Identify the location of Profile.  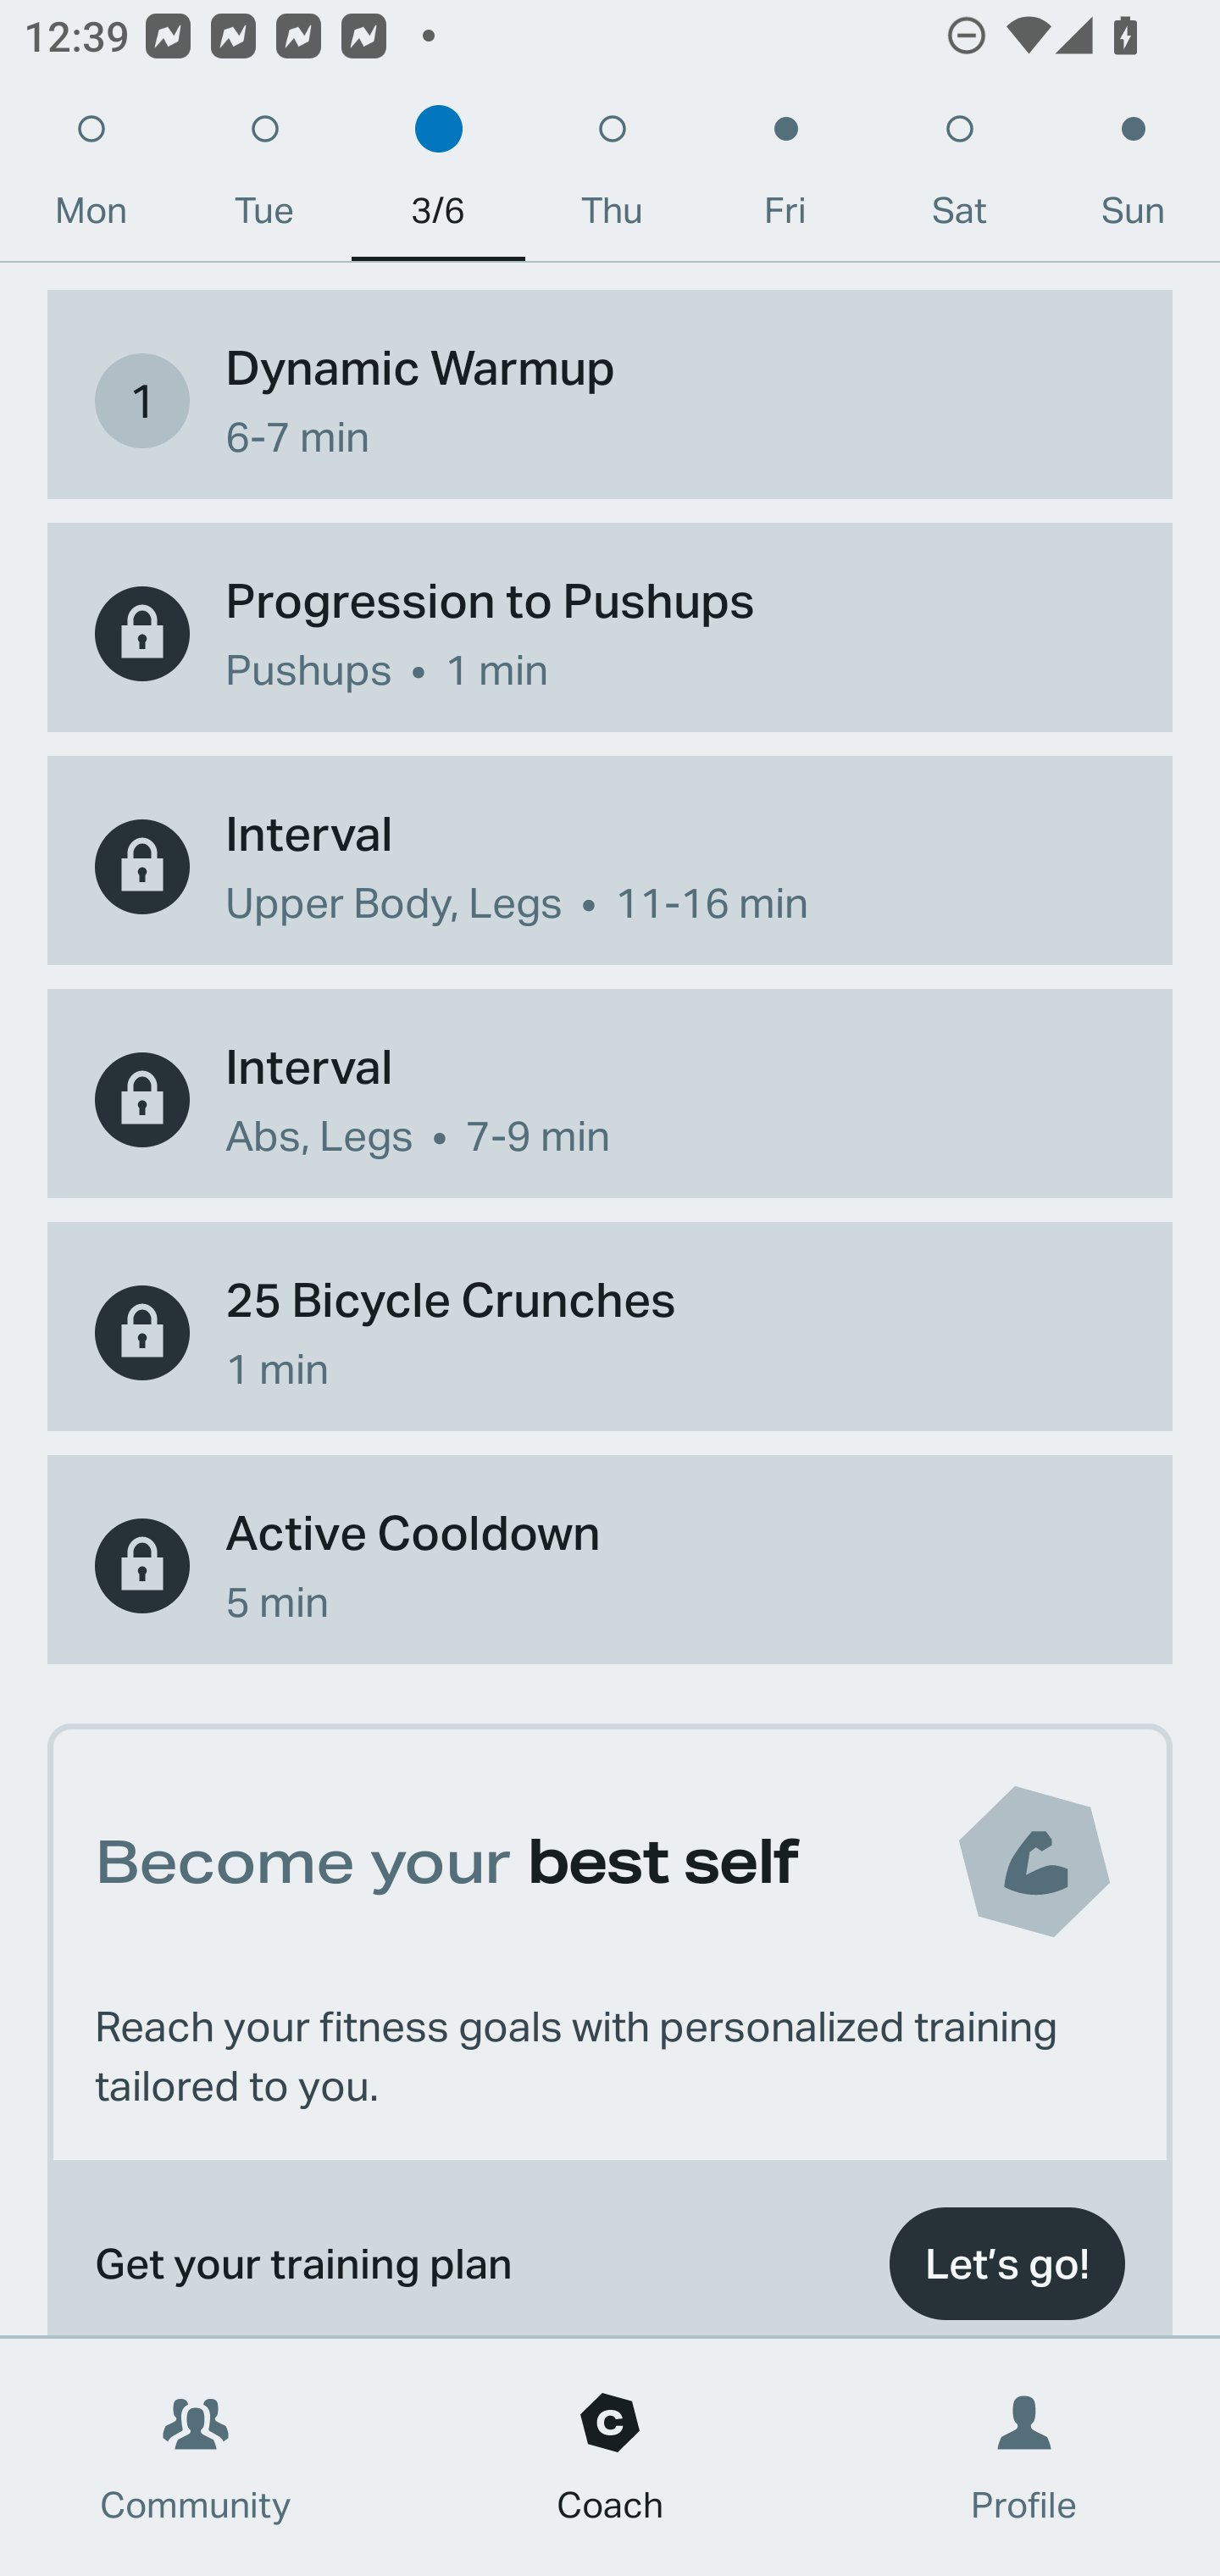
(1025, 2457).